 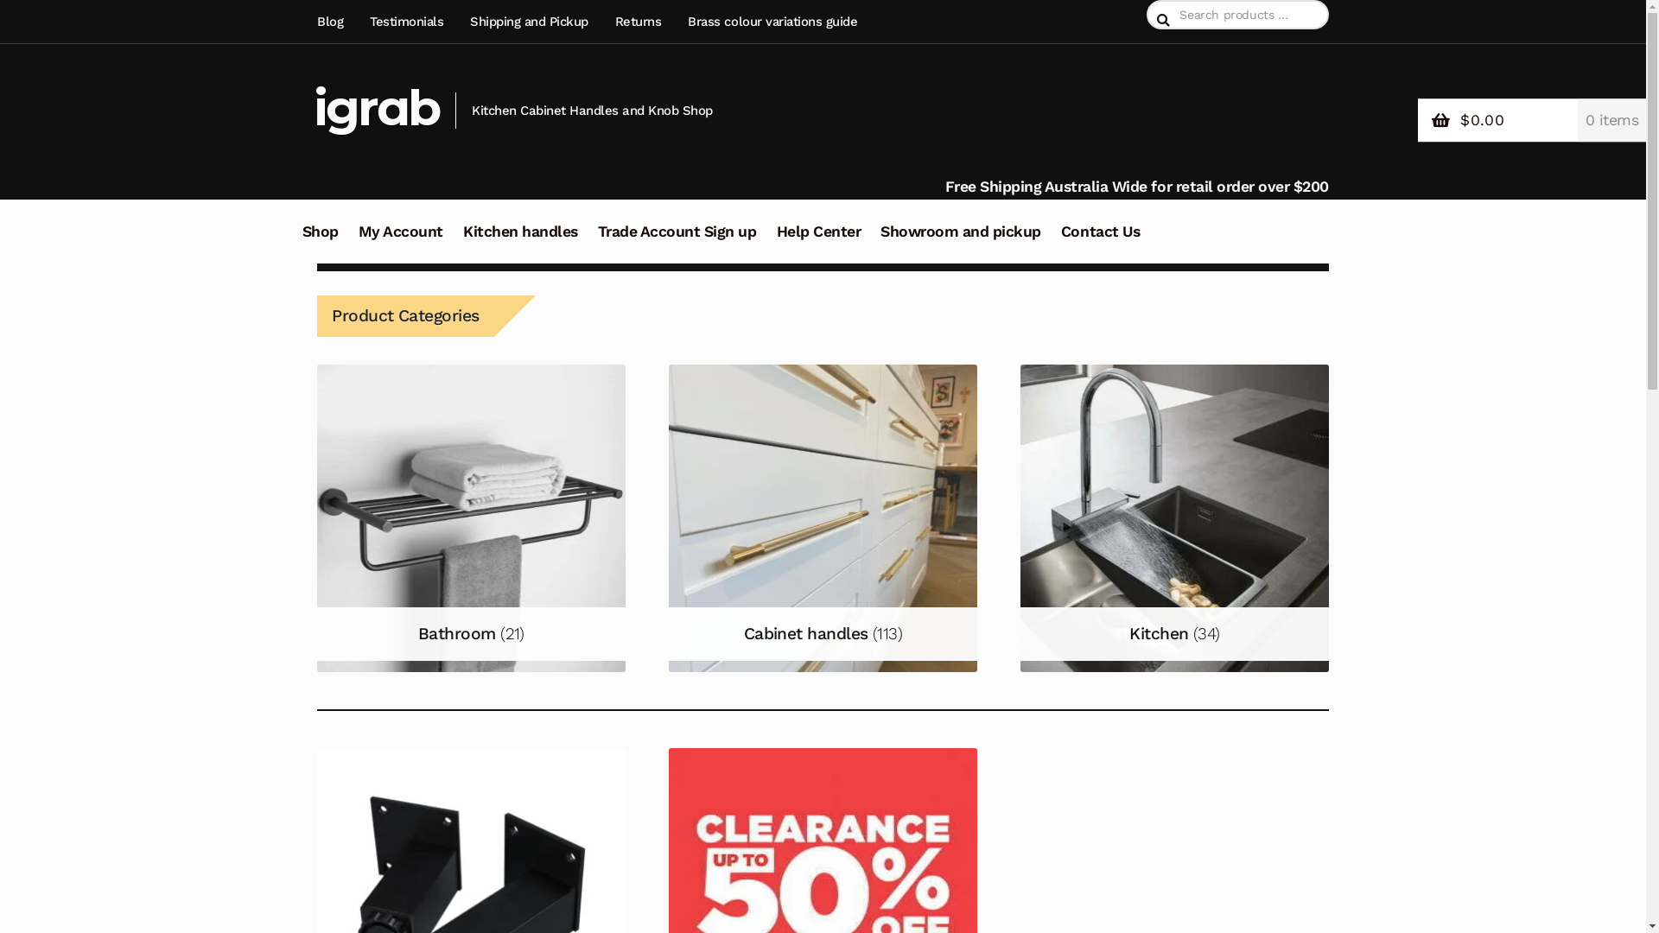 What do you see at coordinates (1174, 518) in the screenshot?
I see `Kitchen (34)` at bounding box center [1174, 518].